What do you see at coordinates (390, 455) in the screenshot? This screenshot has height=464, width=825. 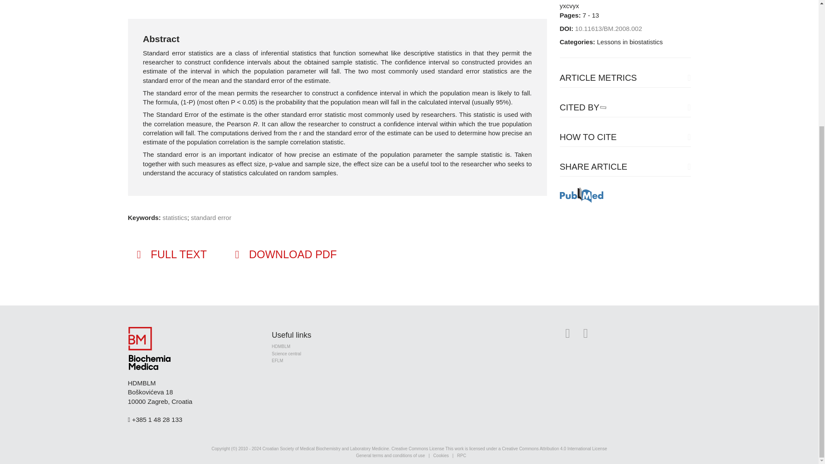 I see `General terms and conditions of use` at bounding box center [390, 455].